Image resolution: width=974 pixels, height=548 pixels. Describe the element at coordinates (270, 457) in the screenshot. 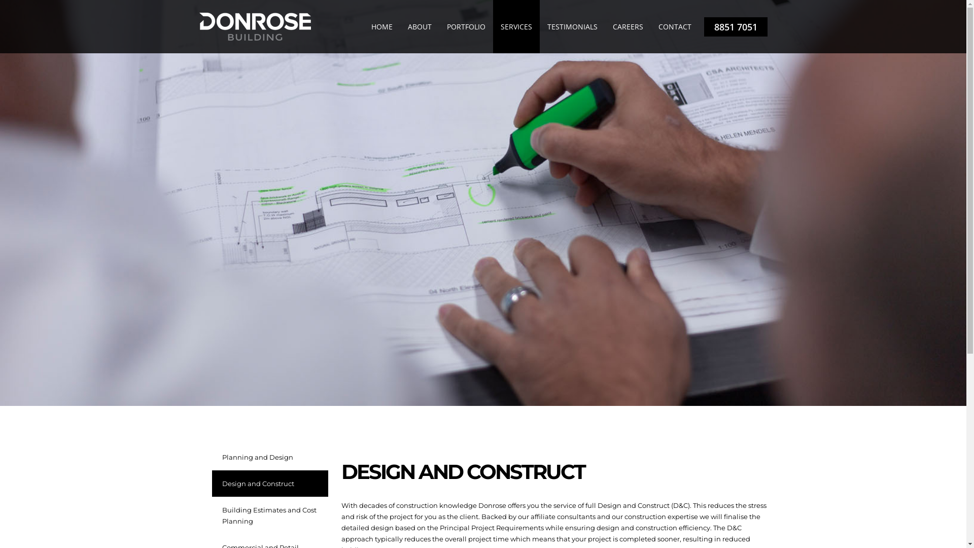

I see `Planning and Design` at that location.